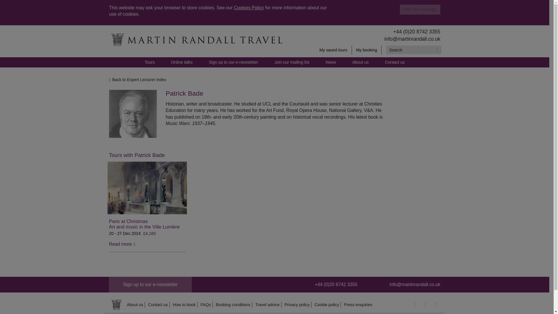 Image resolution: width=558 pixels, height=314 pixels. I want to click on About us, so click(360, 62).